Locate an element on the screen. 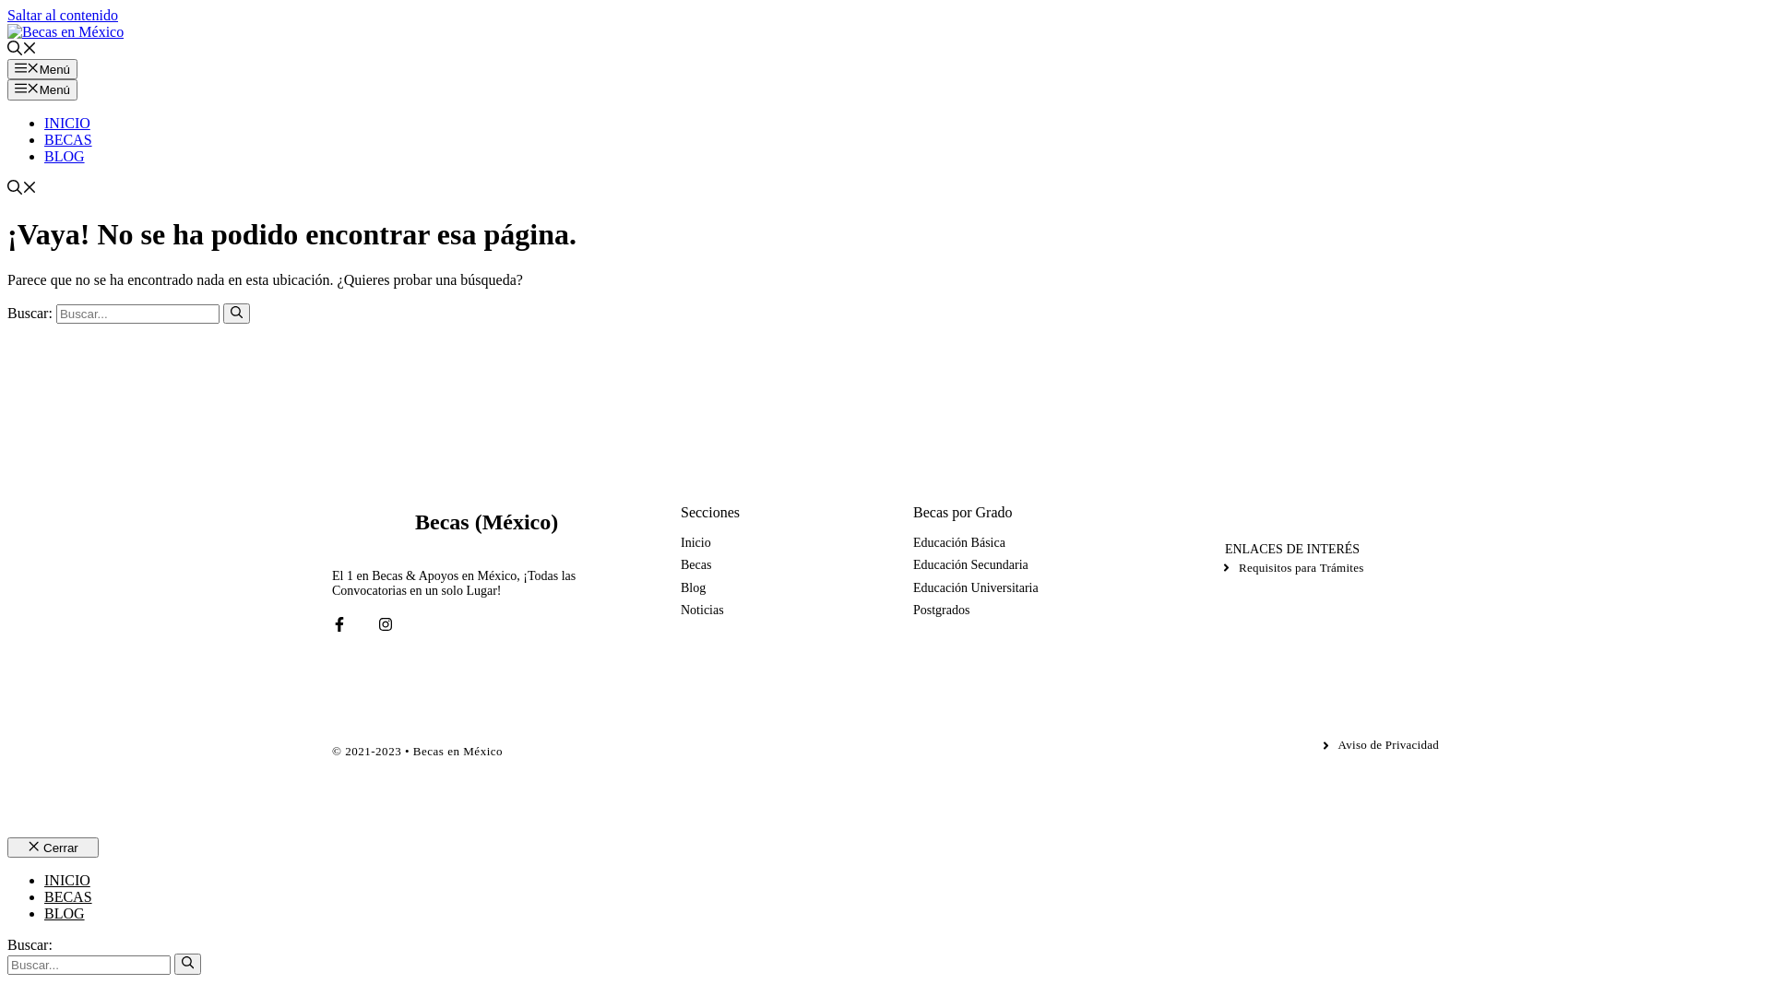 This screenshot has height=996, width=1771. becas-en-mexico is located at coordinates (387, 523).